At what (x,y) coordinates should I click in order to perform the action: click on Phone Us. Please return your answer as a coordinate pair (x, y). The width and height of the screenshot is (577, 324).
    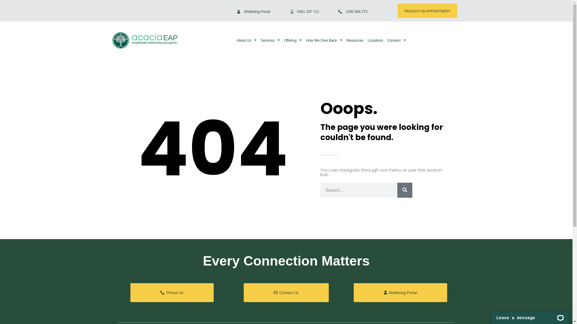
    Looking at the image, I should click on (172, 293).